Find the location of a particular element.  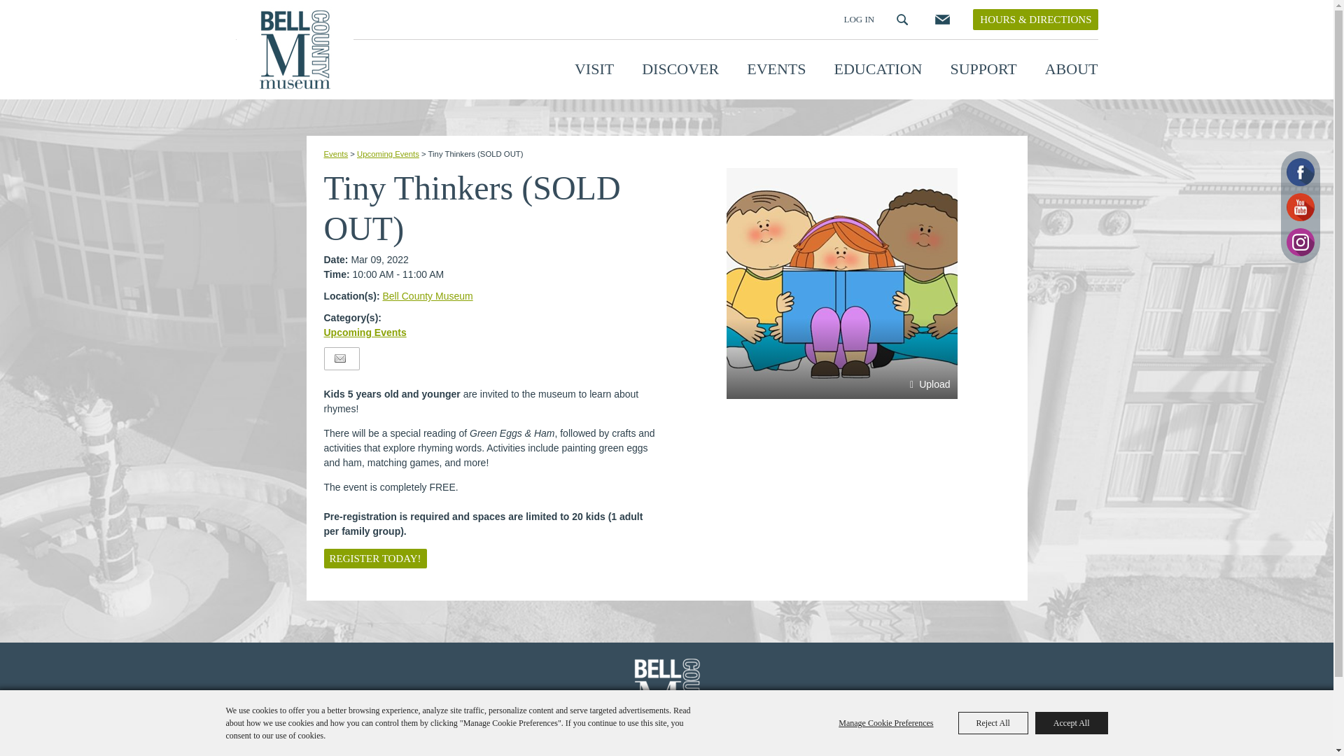

DISCOVER is located at coordinates (680, 69).